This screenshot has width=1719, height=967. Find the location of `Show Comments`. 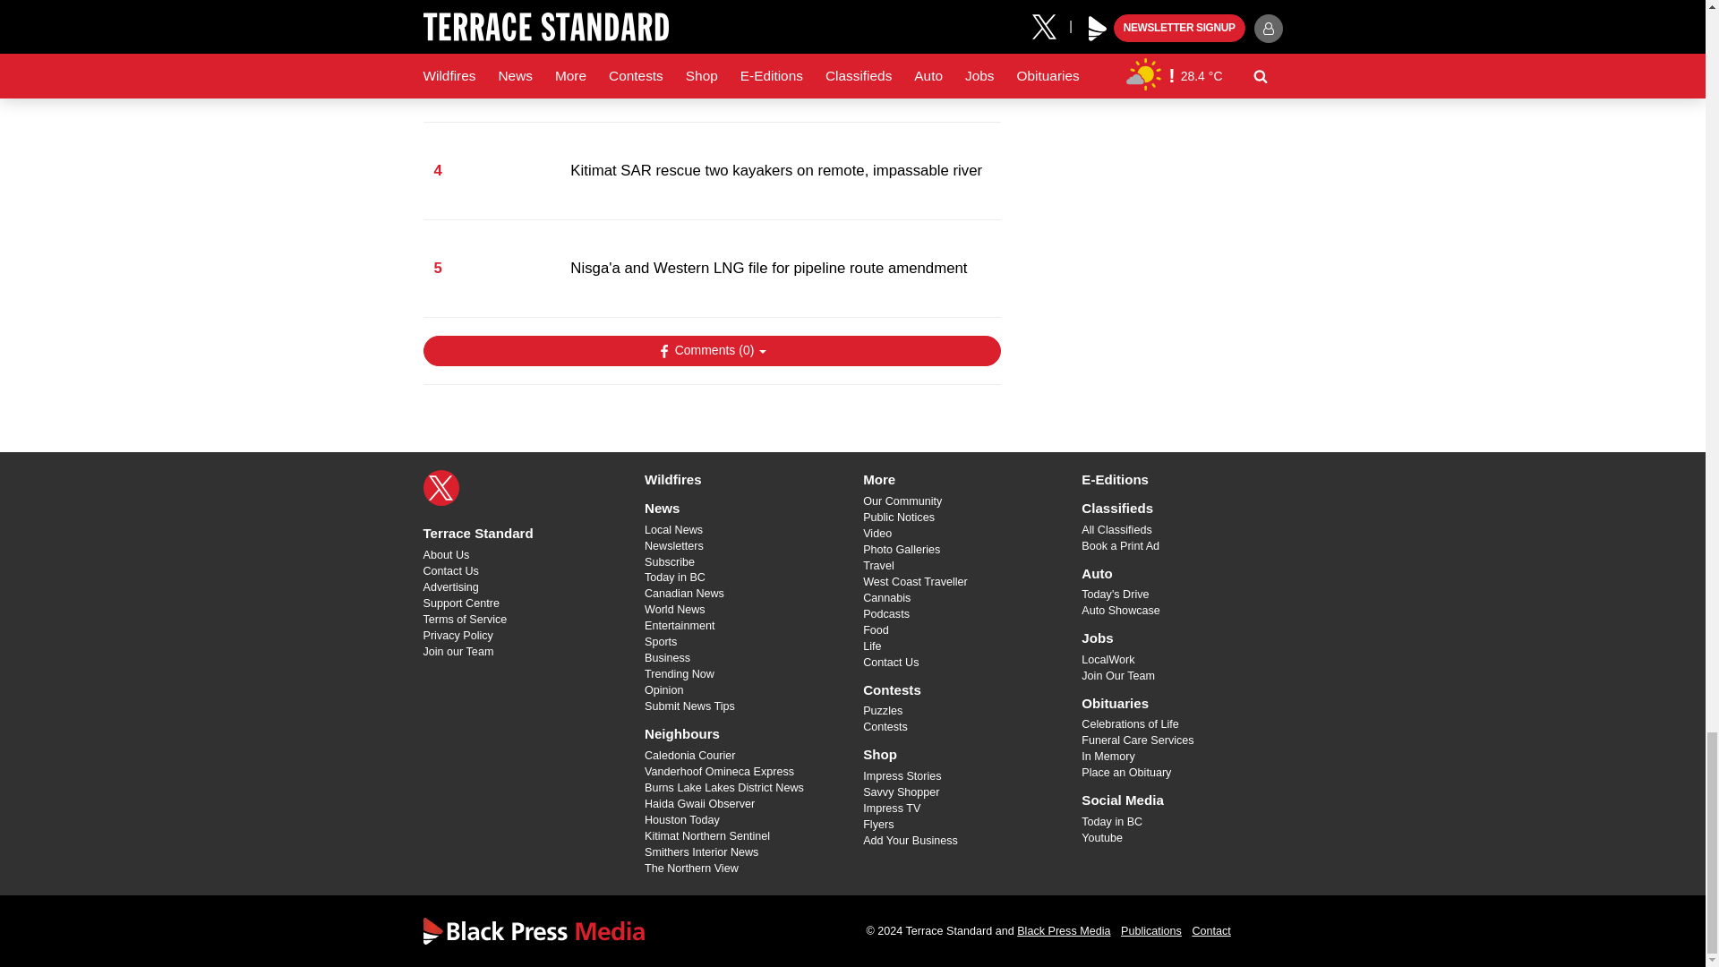

Show Comments is located at coordinates (711, 351).